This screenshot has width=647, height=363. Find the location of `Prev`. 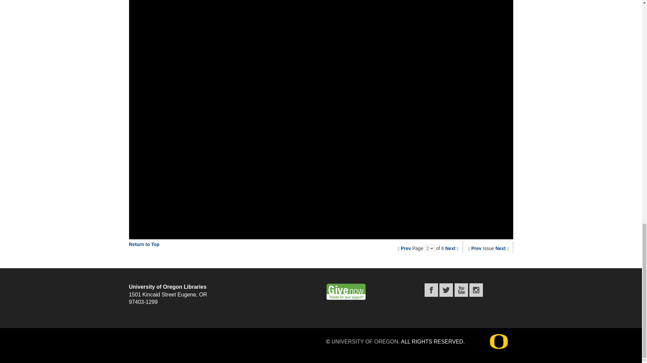

Prev is located at coordinates (406, 248).